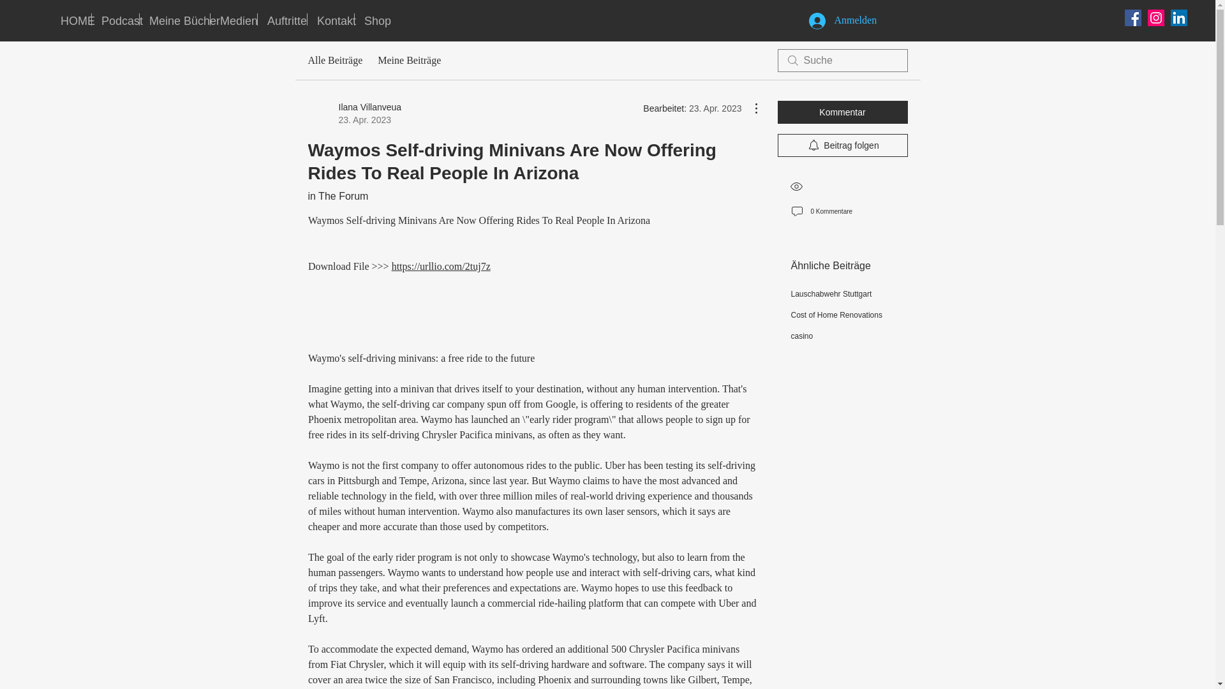 Image resolution: width=1225 pixels, height=689 pixels. What do you see at coordinates (838, 20) in the screenshot?
I see `Shop` at bounding box center [838, 20].